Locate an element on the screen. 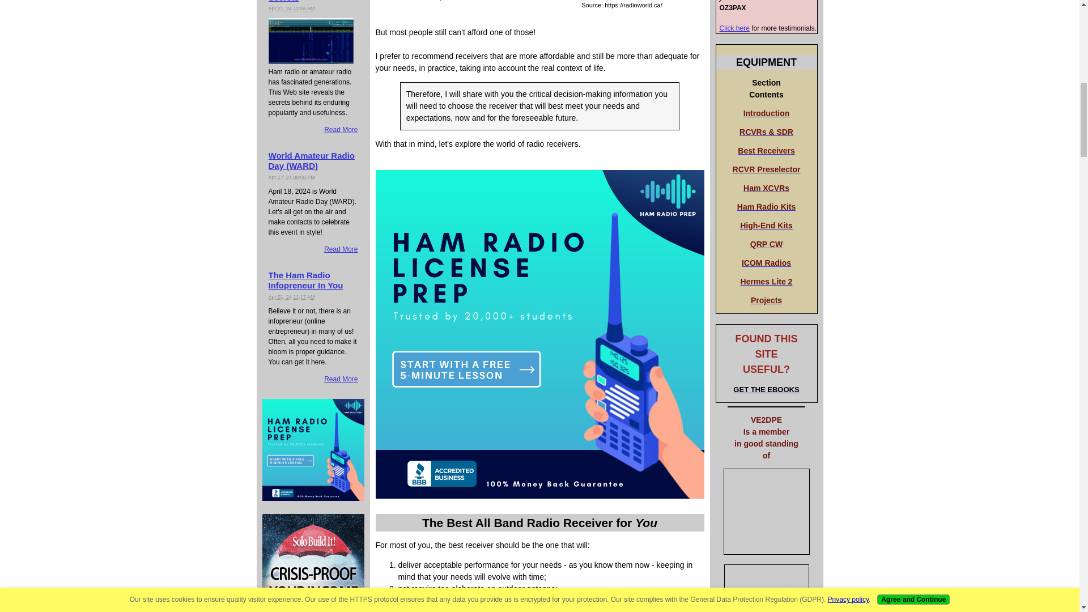 The width and height of the screenshot is (1088, 612). 2024-04-21T11:06:08-0400 is located at coordinates (292, 8).